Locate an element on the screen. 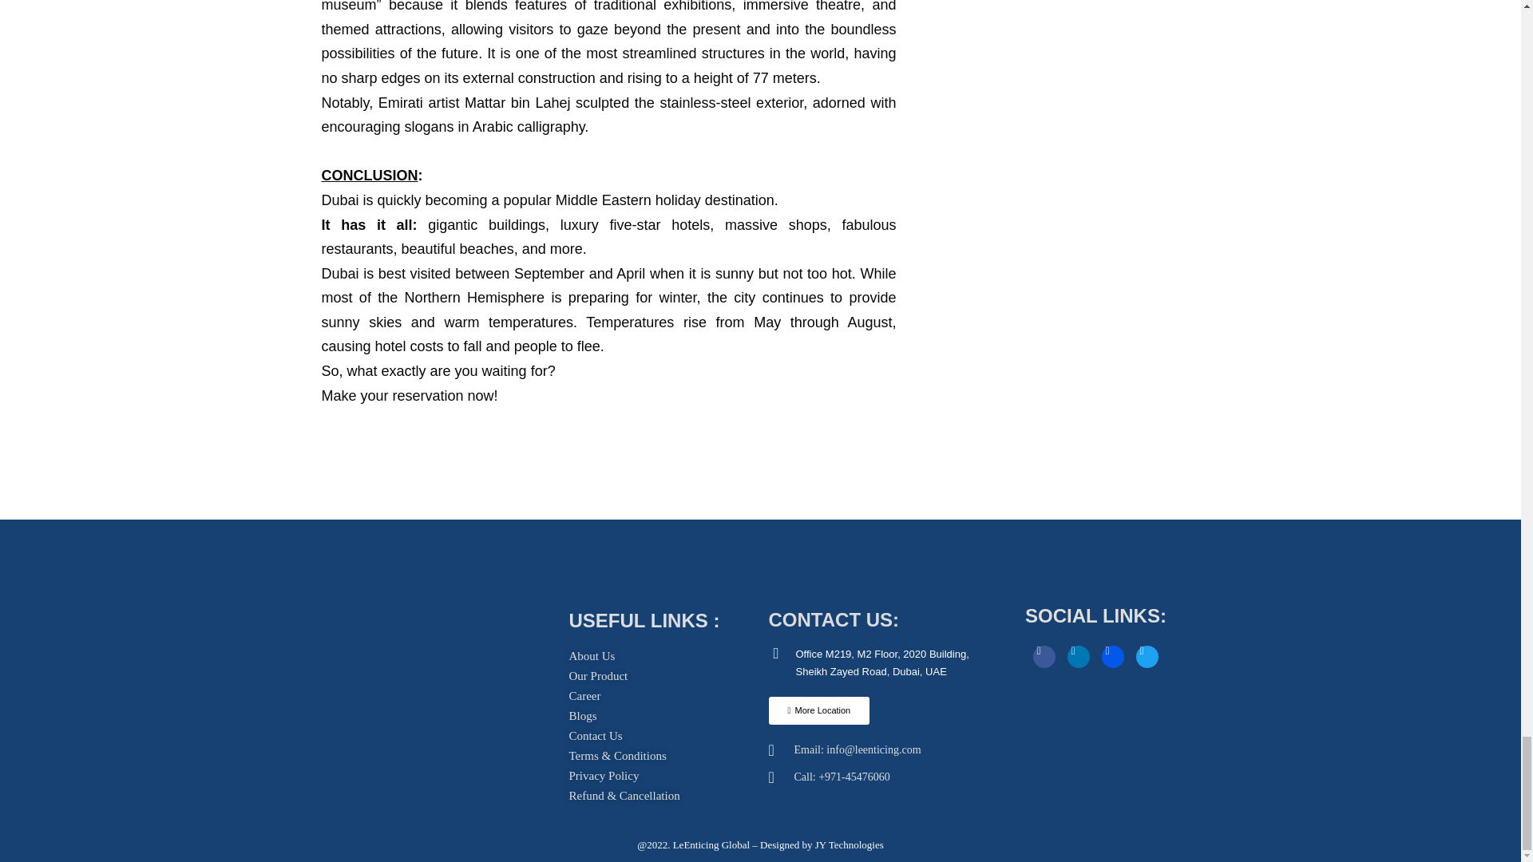 The image size is (1533, 862). Career is located at coordinates (584, 696).